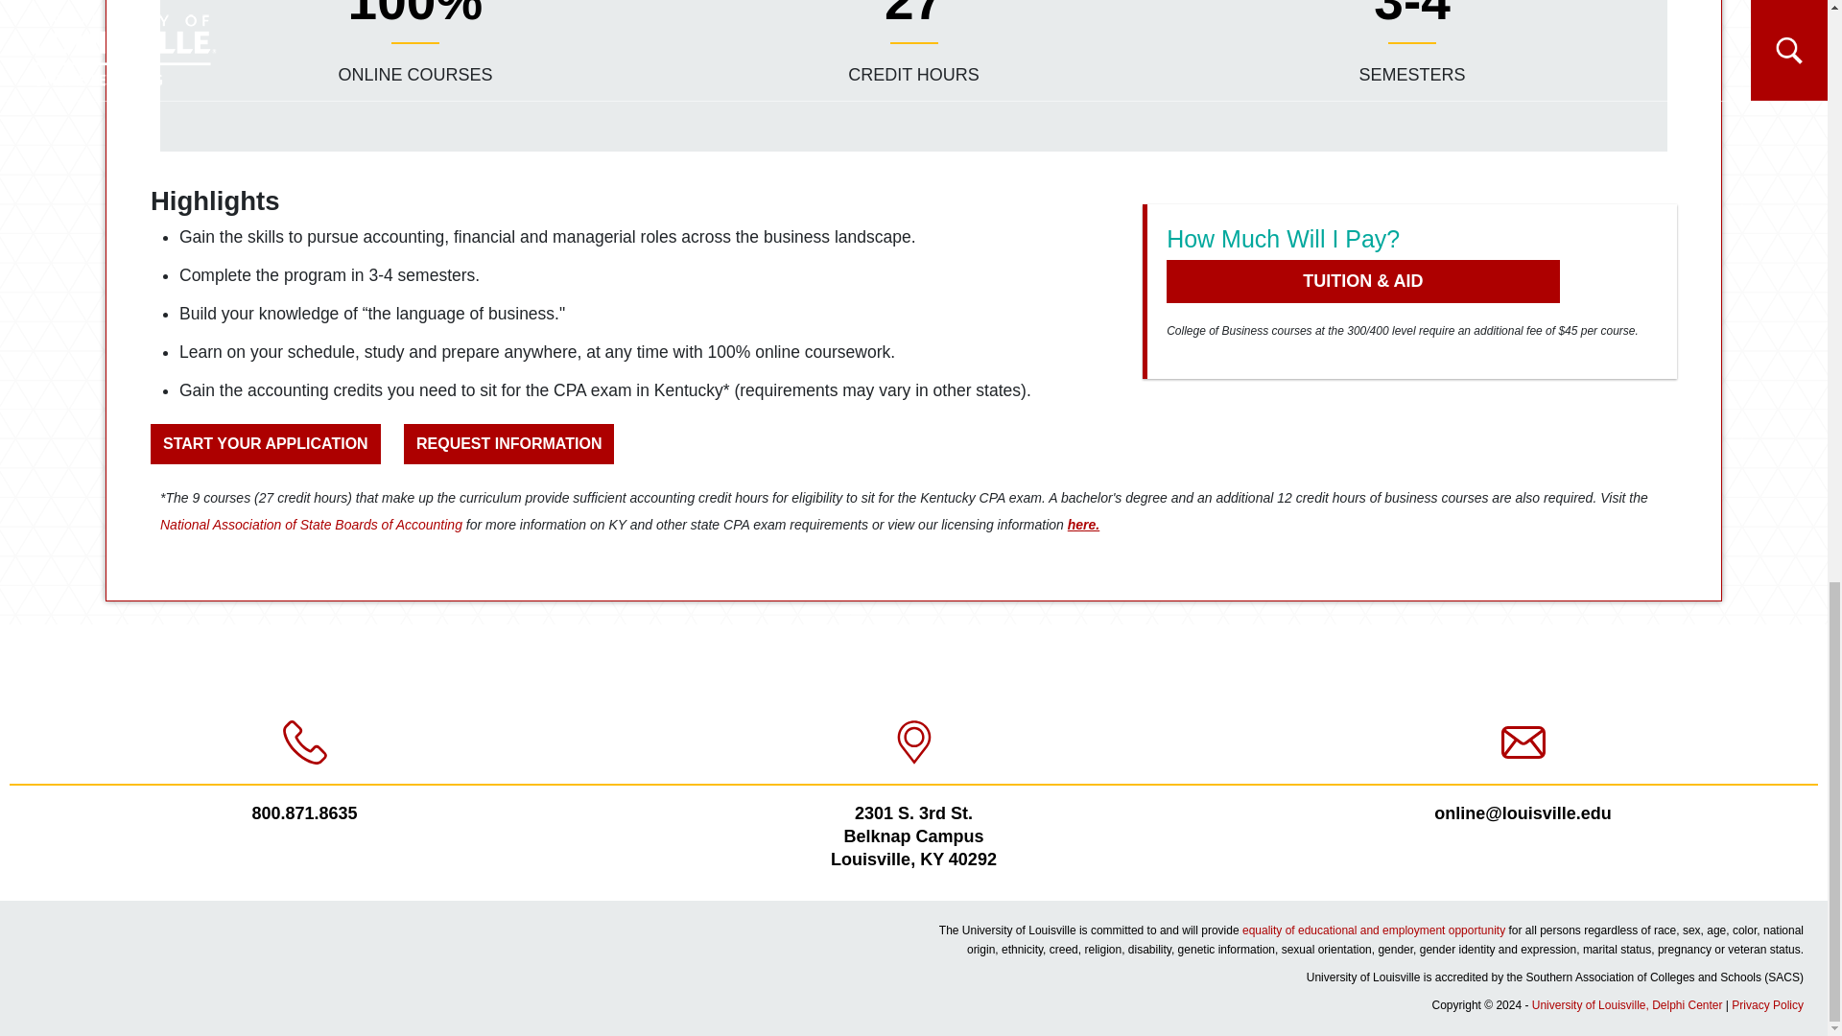 This screenshot has width=1842, height=1036. Describe the element at coordinates (311, 524) in the screenshot. I see `National Association of State Boards of Accounting` at that location.